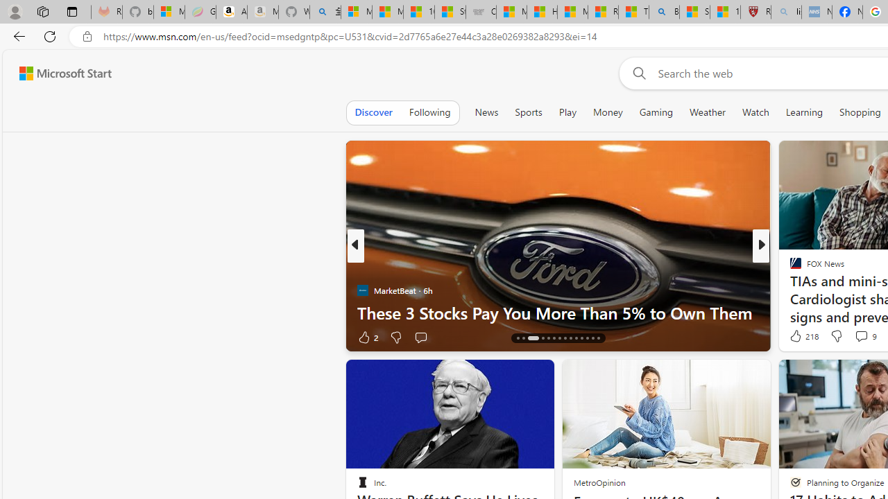 The image size is (888, 499). Describe the element at coordinates (794, 337) in the screenshot. I see `4 Like` at that location.